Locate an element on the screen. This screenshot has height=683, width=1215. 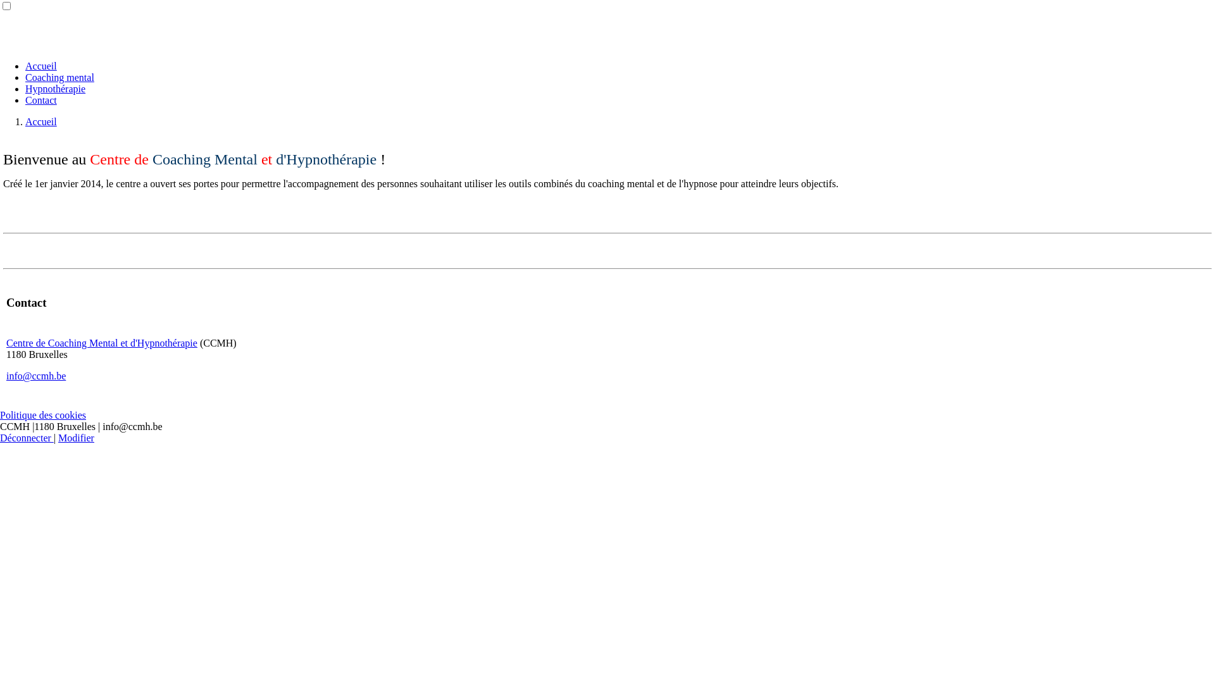
Accueil is located at coordinates (41, 66).